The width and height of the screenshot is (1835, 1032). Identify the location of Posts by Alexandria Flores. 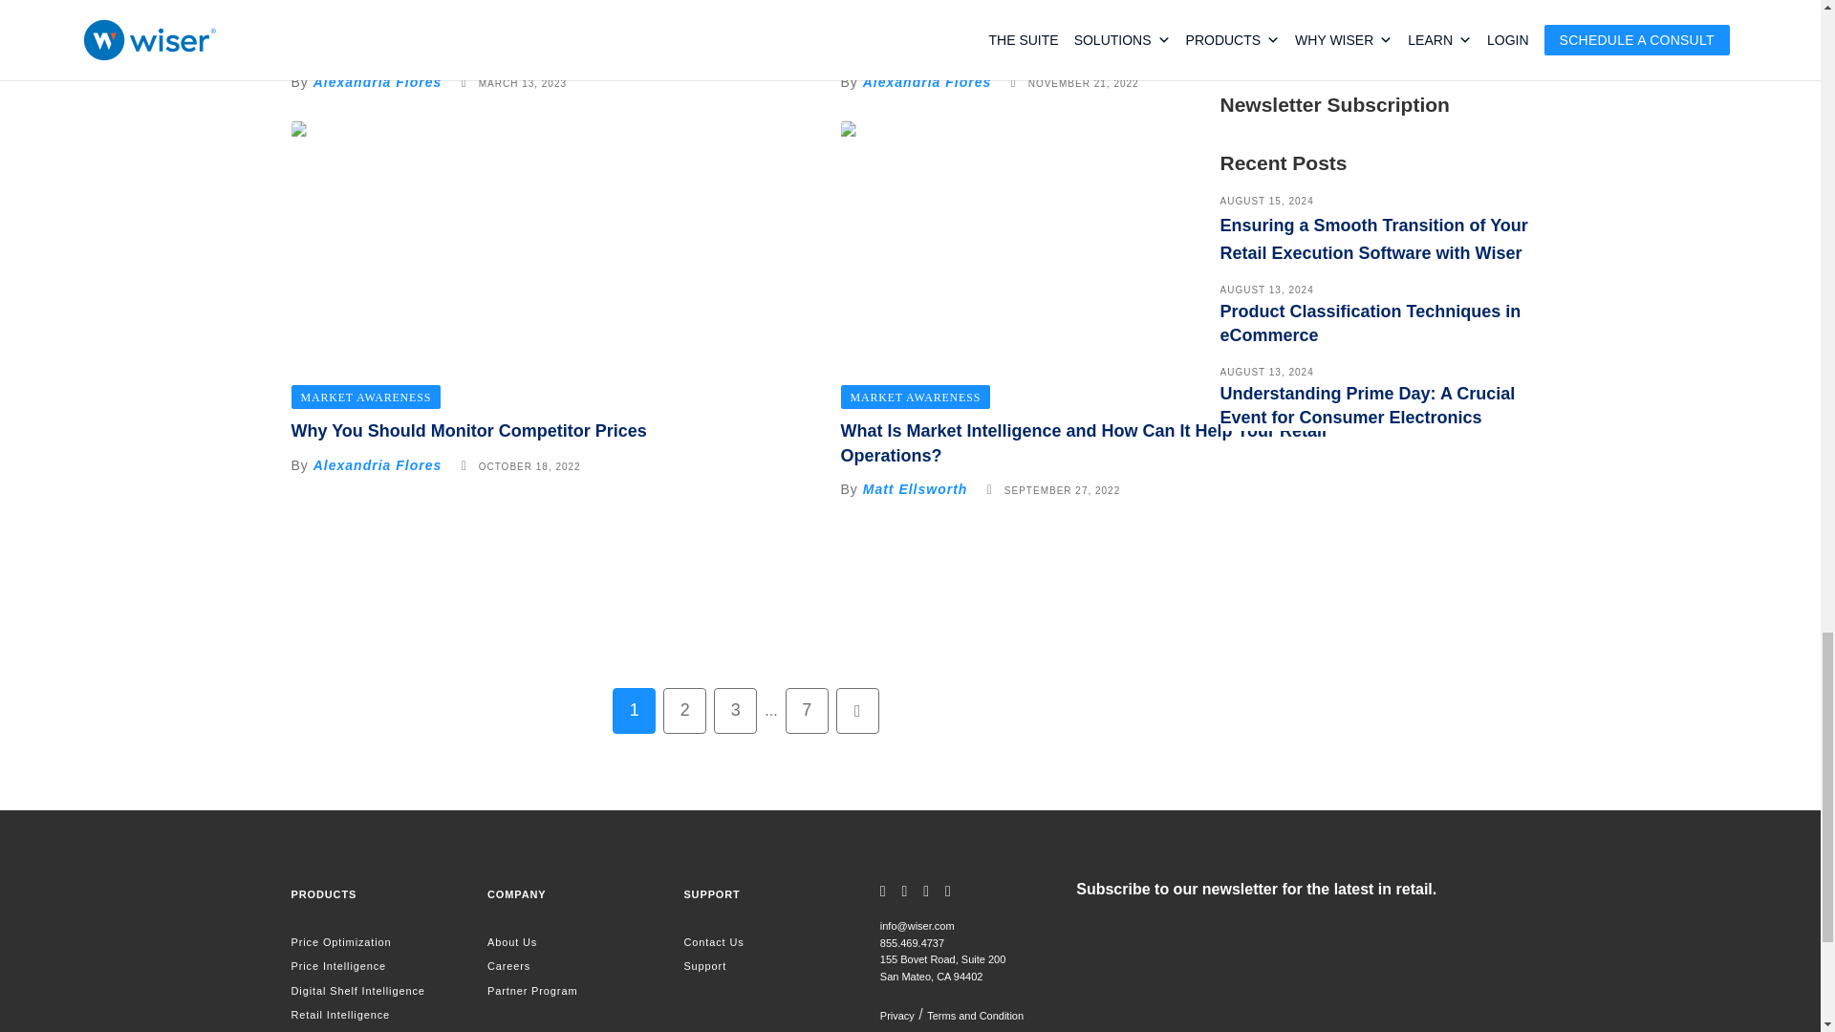
(378, 464).